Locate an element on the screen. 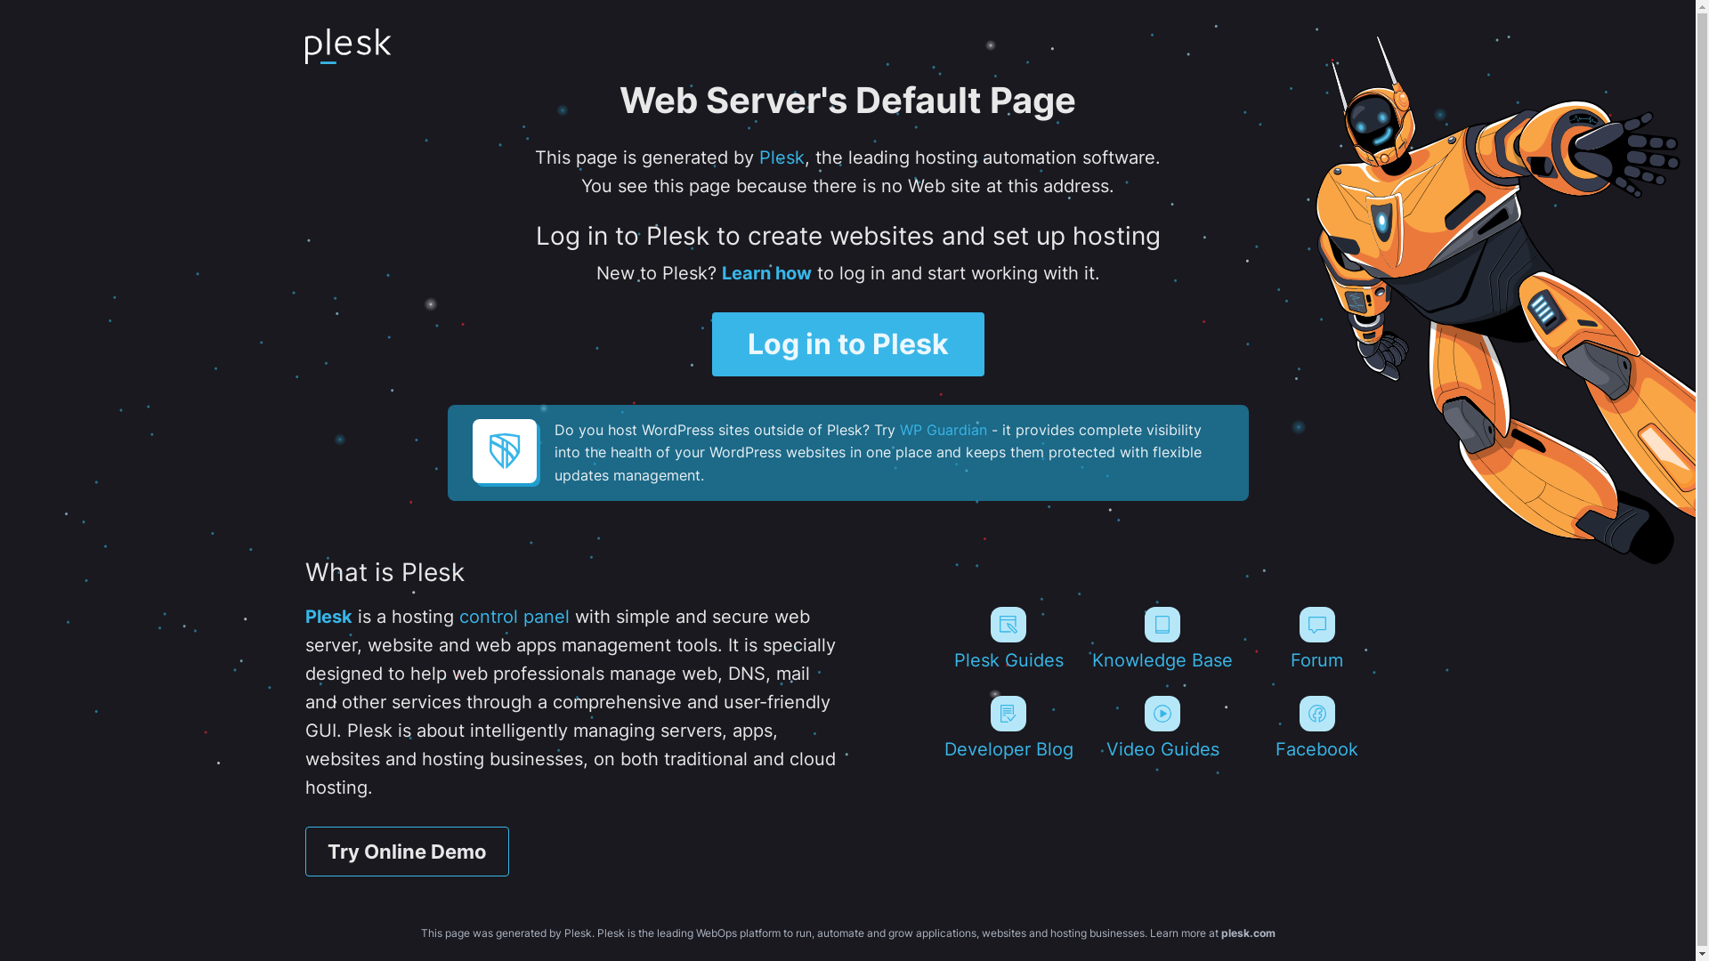  Try Online Demo is located at coordinates (406, 852).